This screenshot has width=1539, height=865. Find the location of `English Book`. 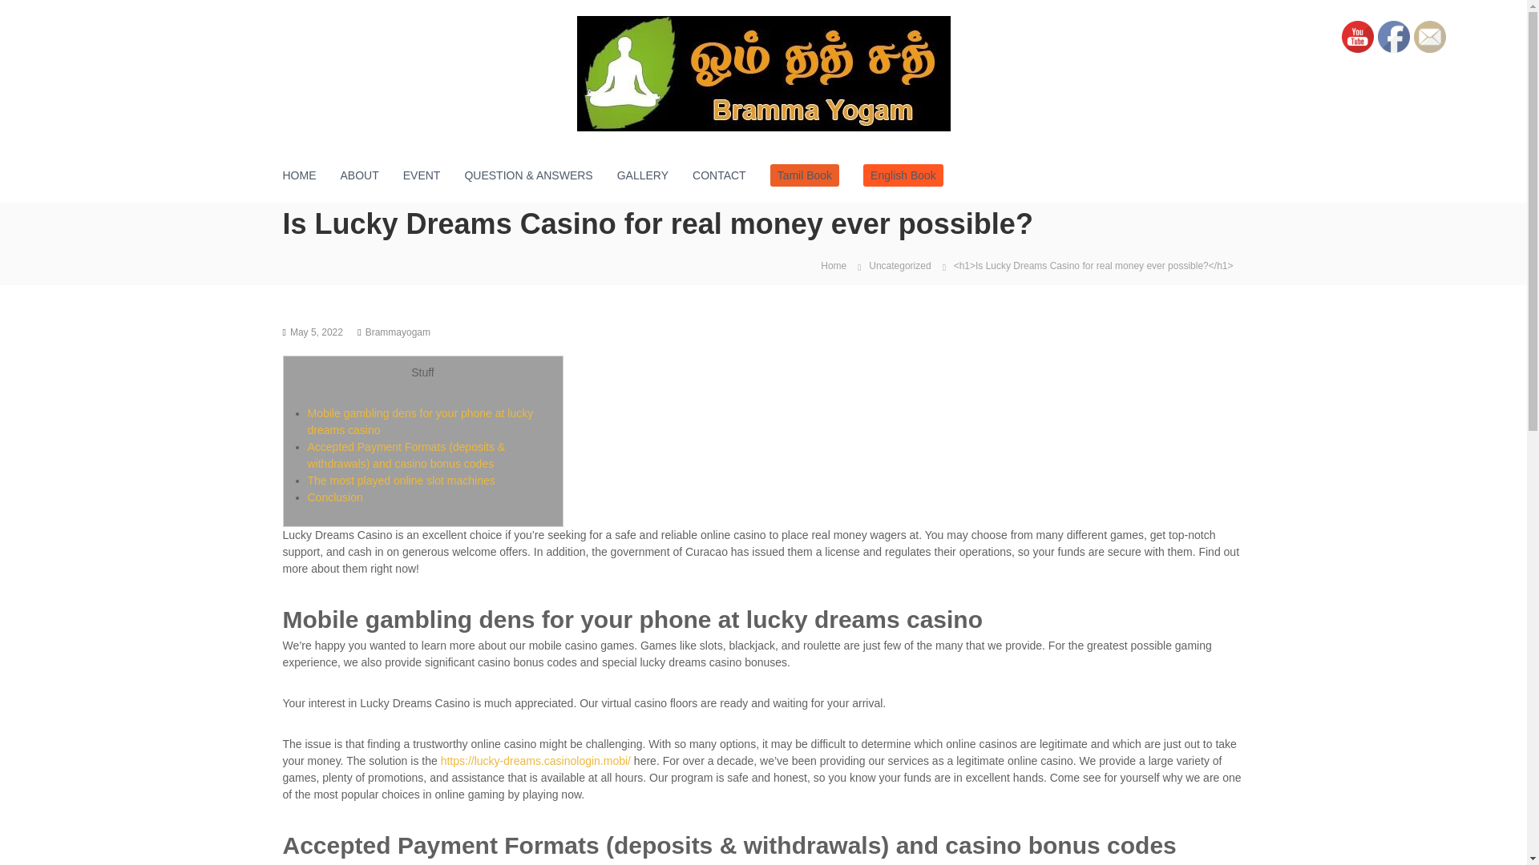

English Book is located at coordinates (903, 175).